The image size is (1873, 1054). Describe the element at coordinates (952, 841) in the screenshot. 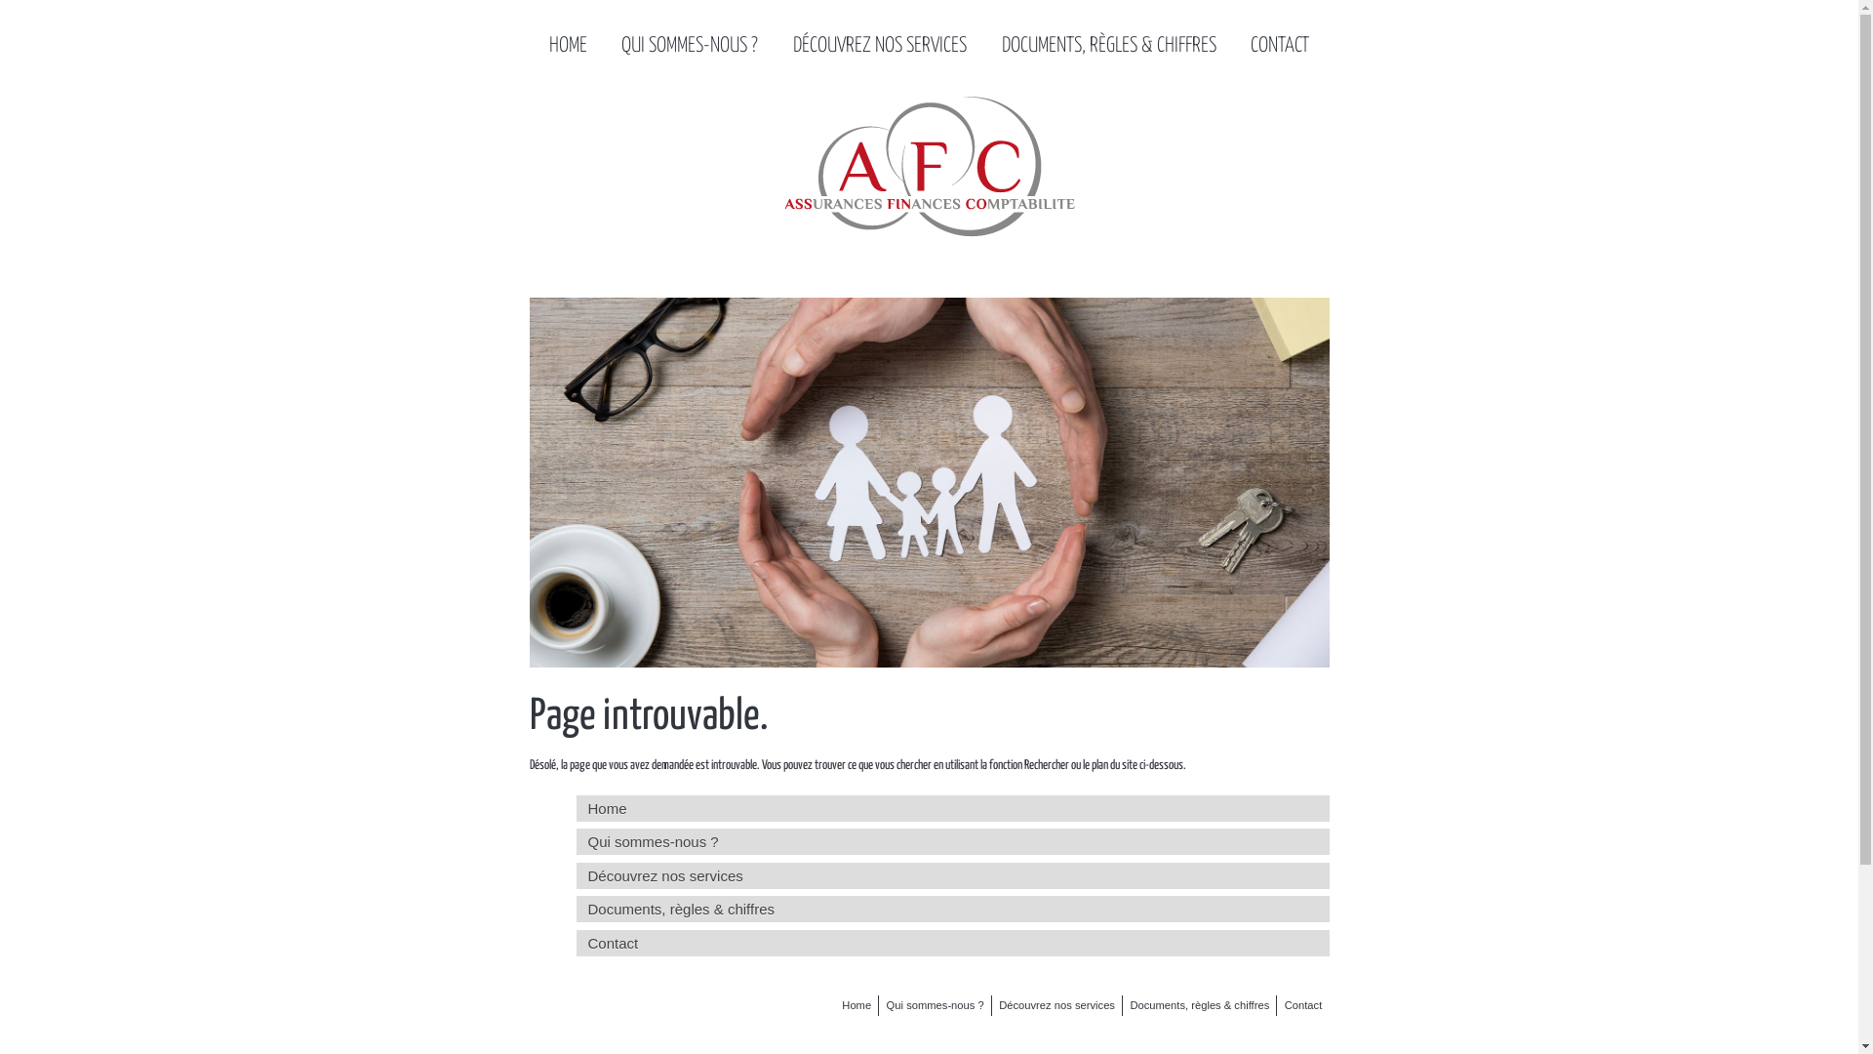

I see `Qui sommes-nous ?` at that location.